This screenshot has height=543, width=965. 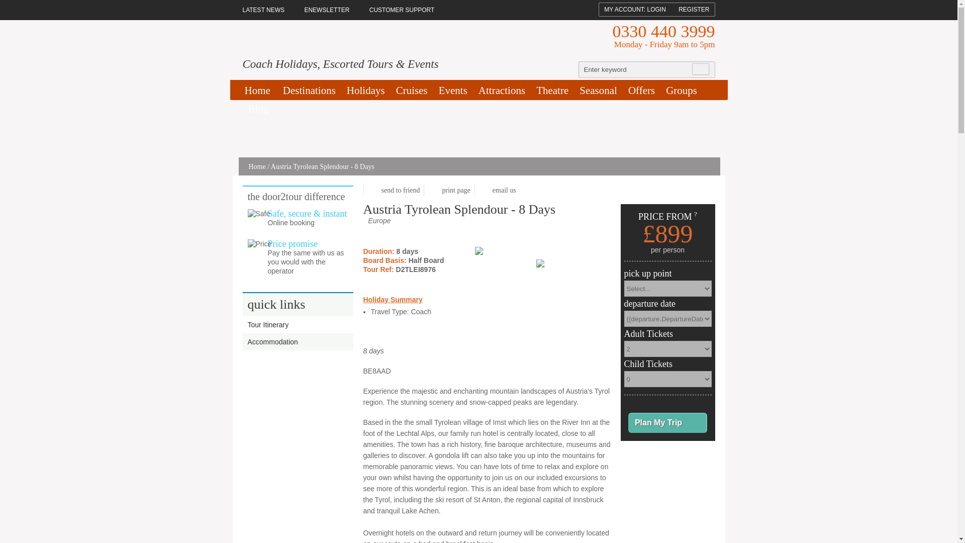 I want to click on Holidays, so click(x=366, y=90).